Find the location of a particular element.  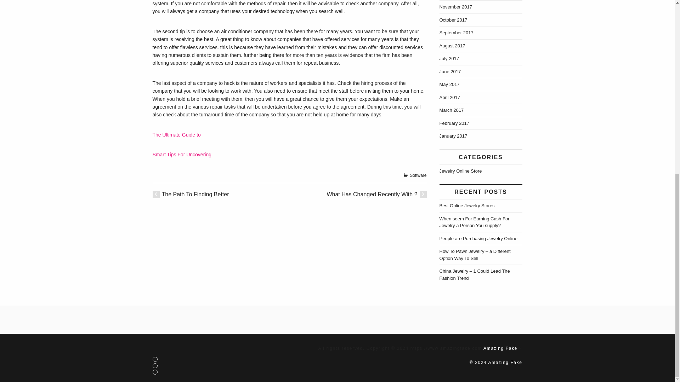

September 2017 is located at coordinates (456, 33).